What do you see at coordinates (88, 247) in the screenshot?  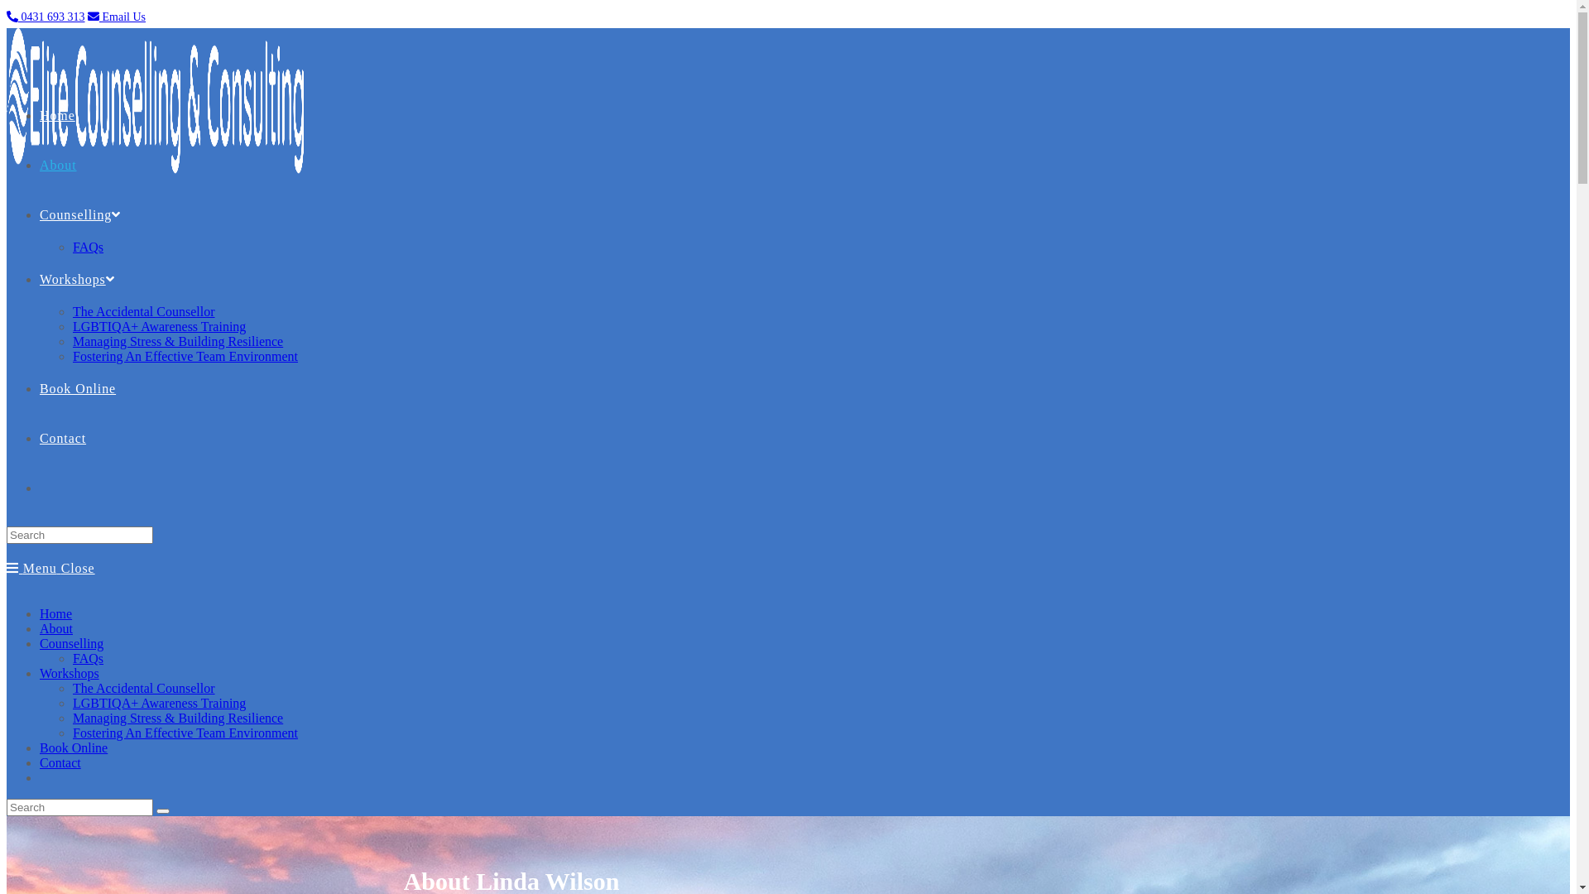 I see `FAQs` at bounding box center [88, 247].